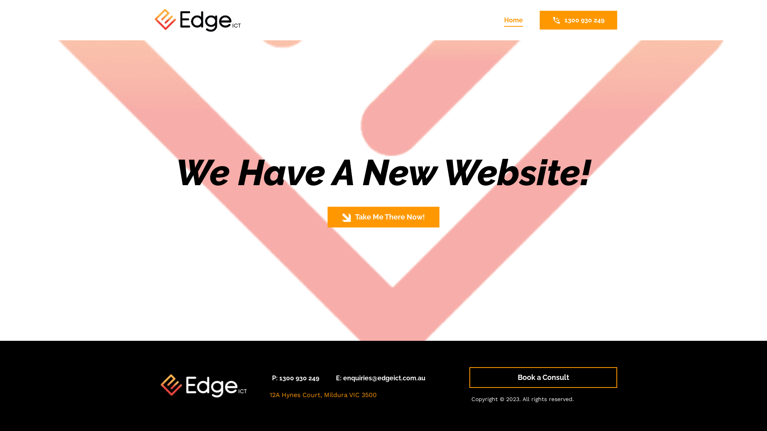 This screenshot has width=767, height=431. I want to click on E: enquiries@edgeict.com.au, so click(381, 378).